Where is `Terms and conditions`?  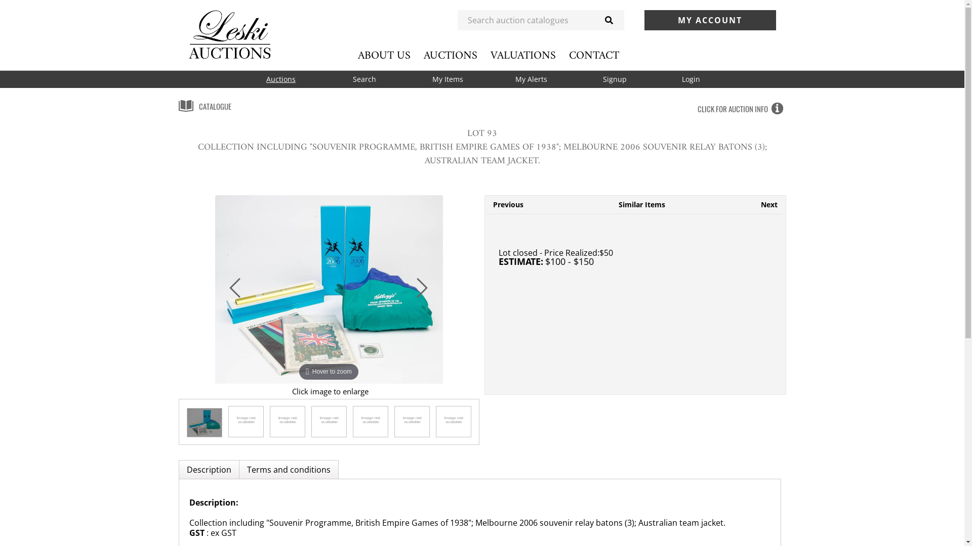 Terms and conditions is located at coordinates (289, 470).